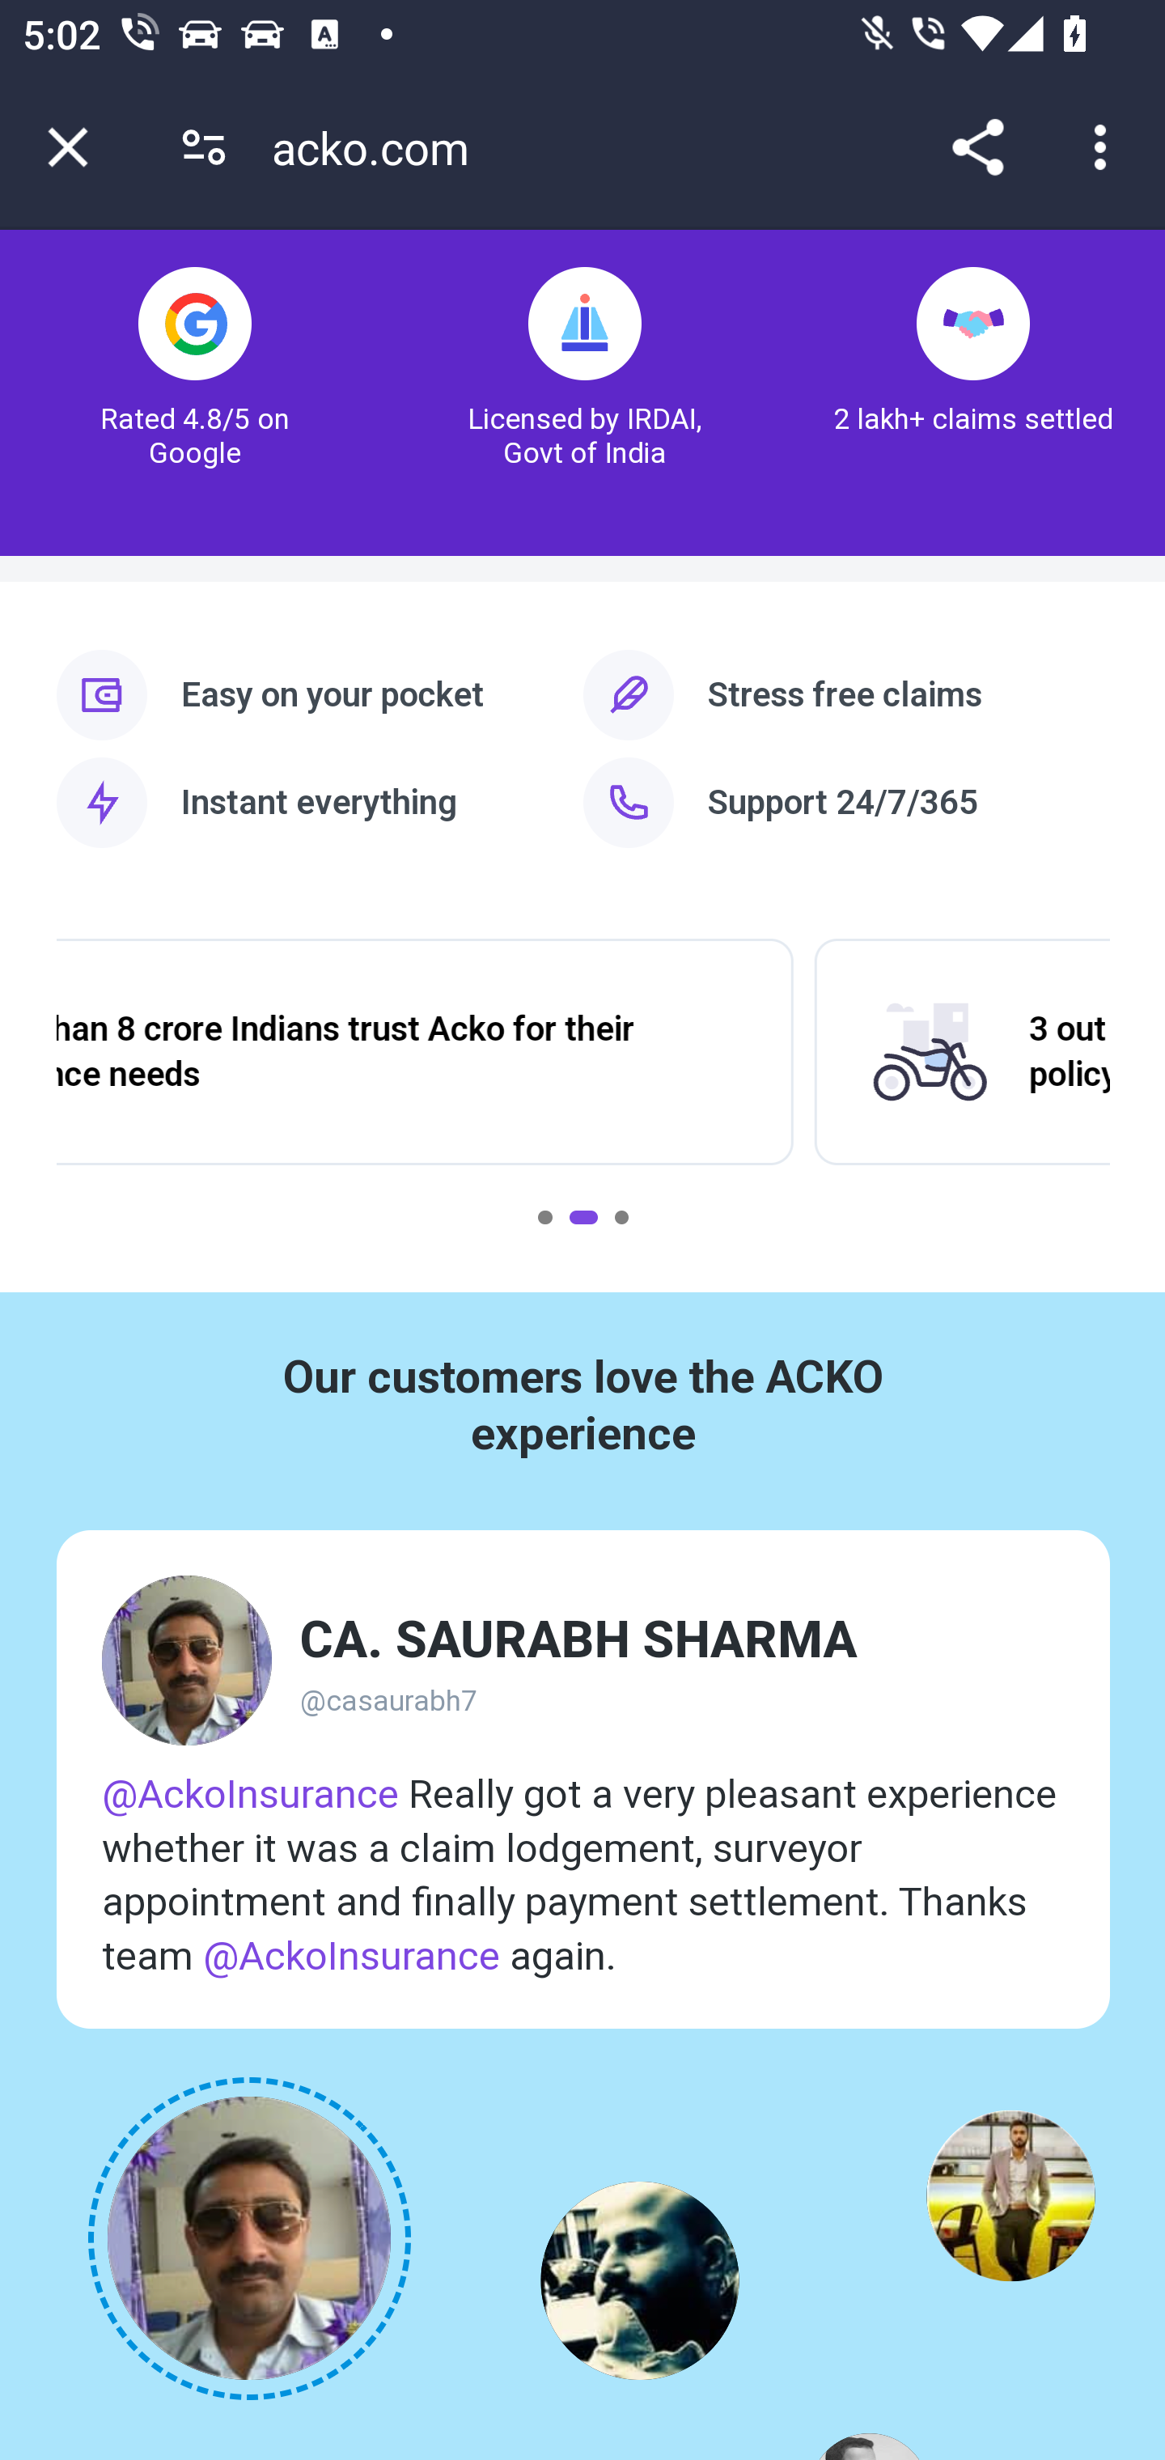 This screenshot has width=1165, height=2460. What do you see at coordinates (381, 147) in the screenshot?
I see `acko.com` at bounding box center [381, 147].